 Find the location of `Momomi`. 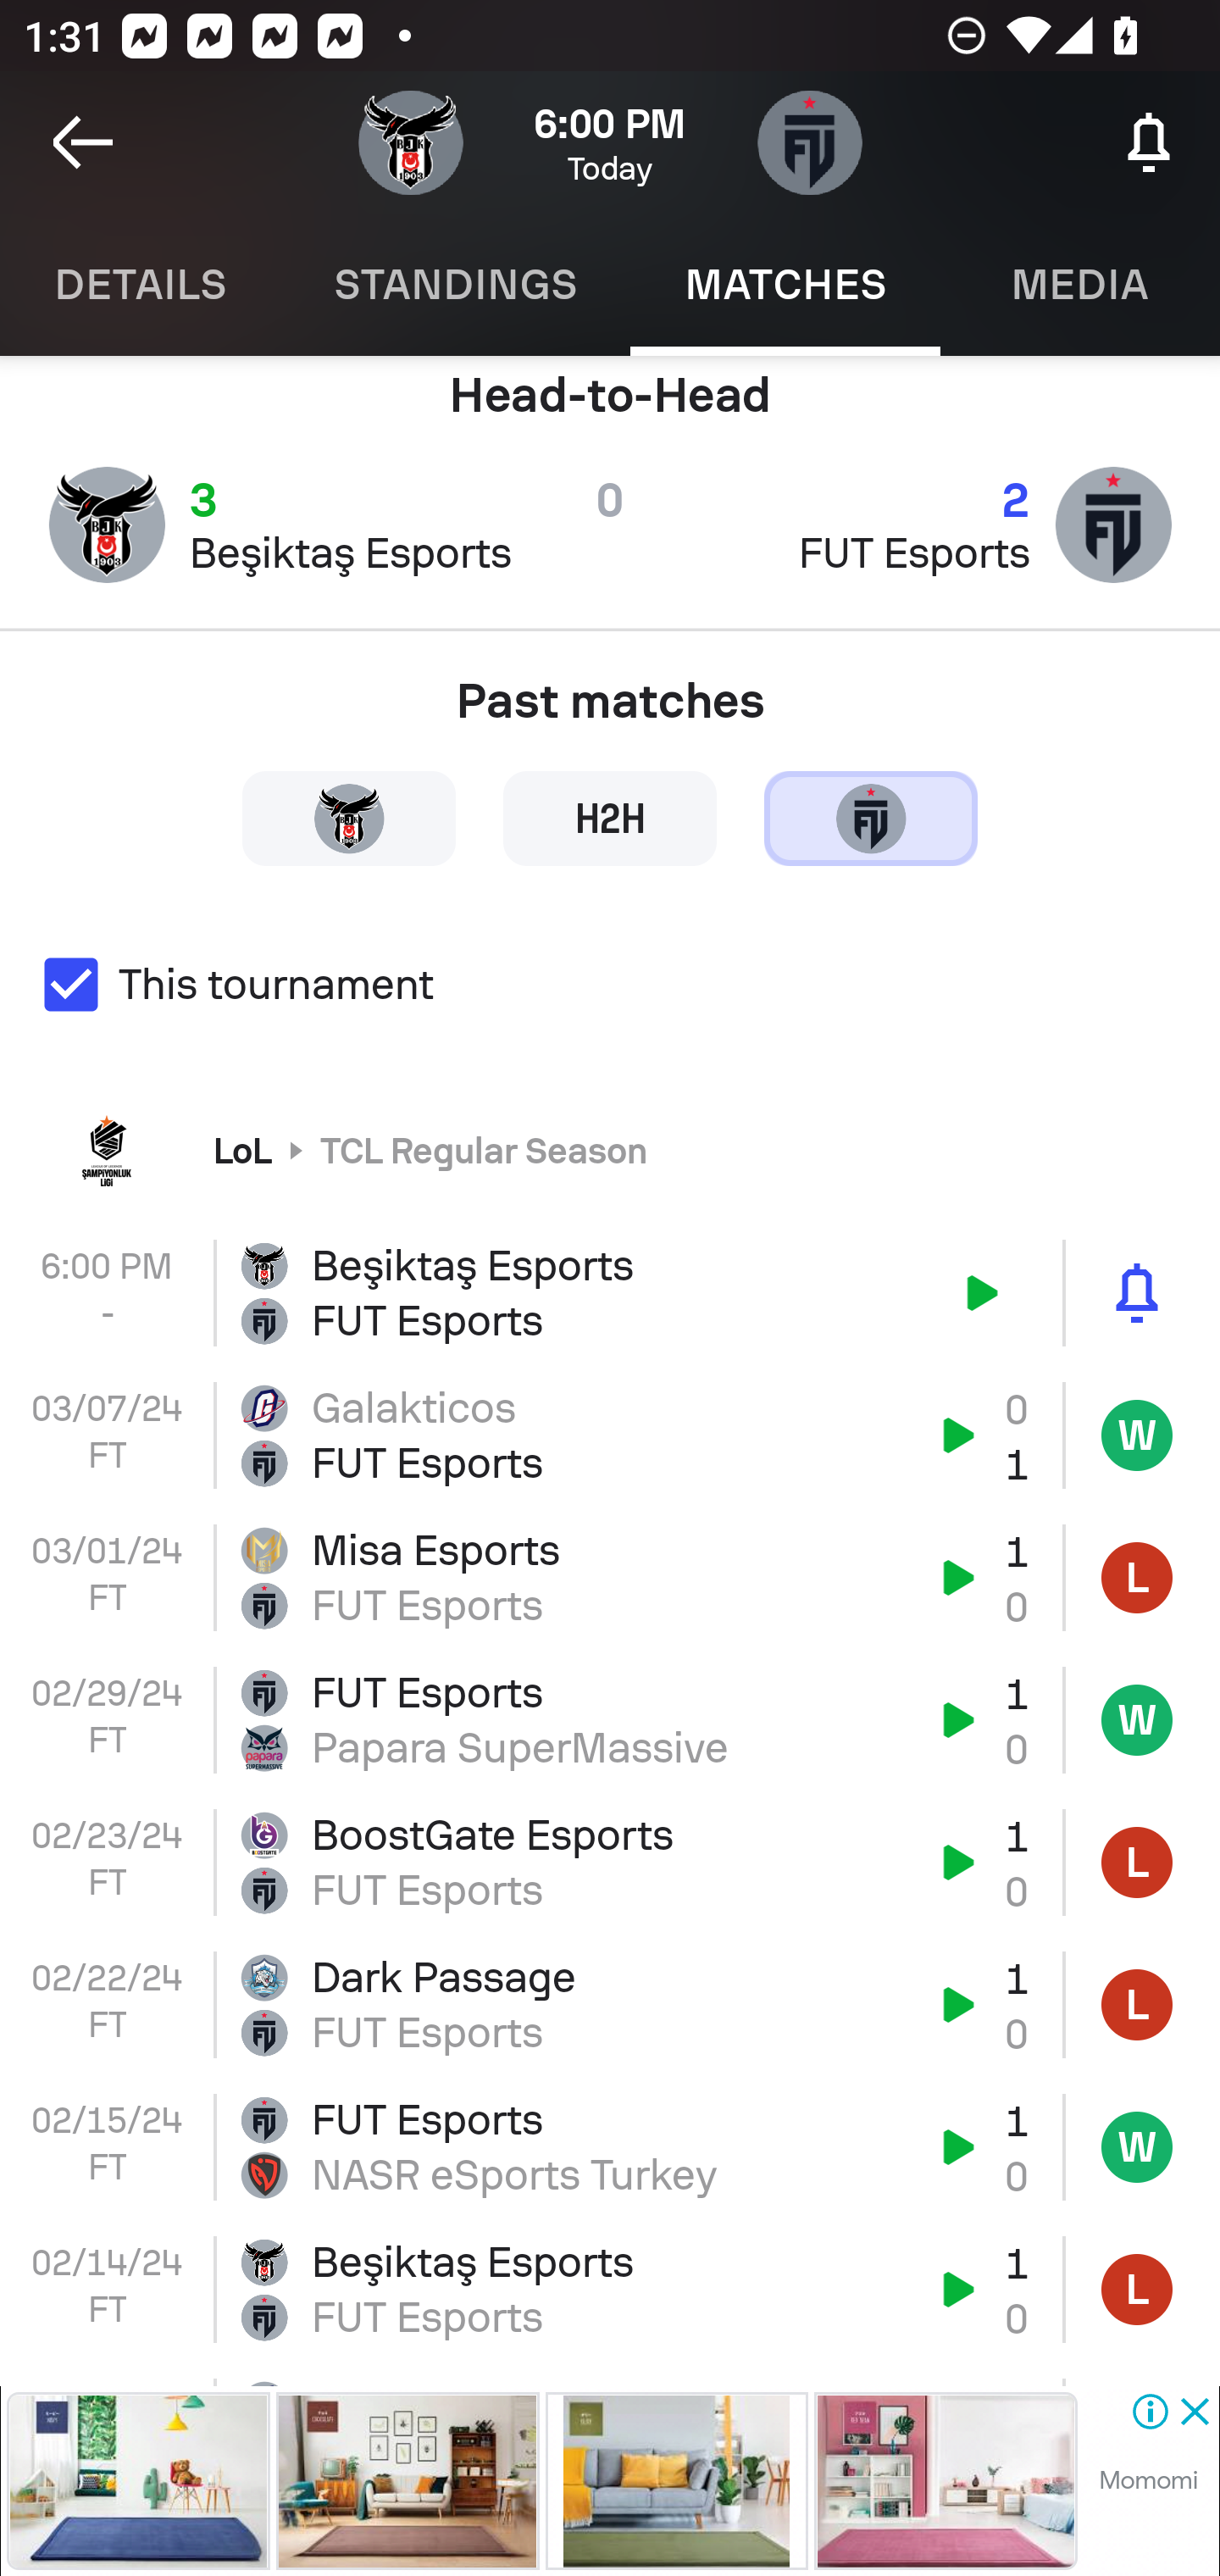

Momomi is located at coordinates (1148, 2480).